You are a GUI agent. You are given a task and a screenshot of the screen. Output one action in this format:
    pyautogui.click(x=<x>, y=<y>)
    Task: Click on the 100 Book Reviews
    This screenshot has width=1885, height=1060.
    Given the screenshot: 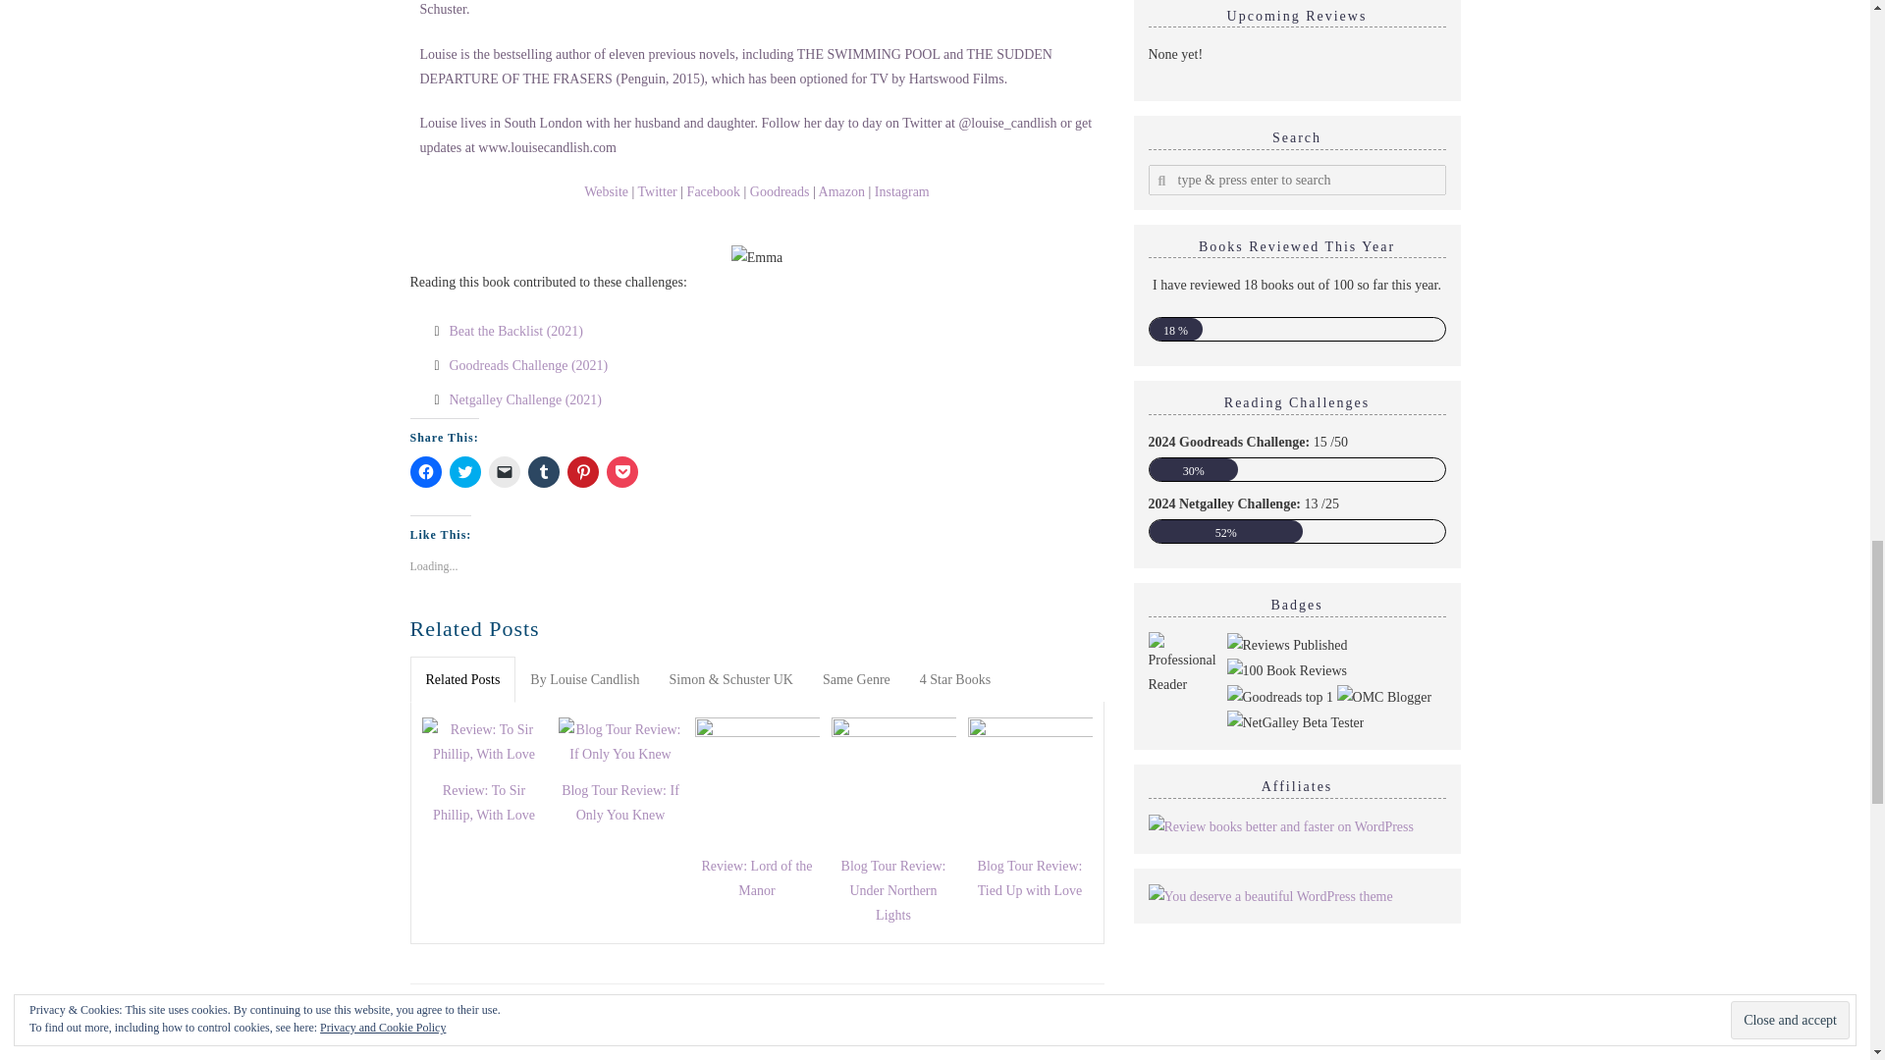 What is the action you would take?
    pyautogui.click(x=1286, y=669)
    